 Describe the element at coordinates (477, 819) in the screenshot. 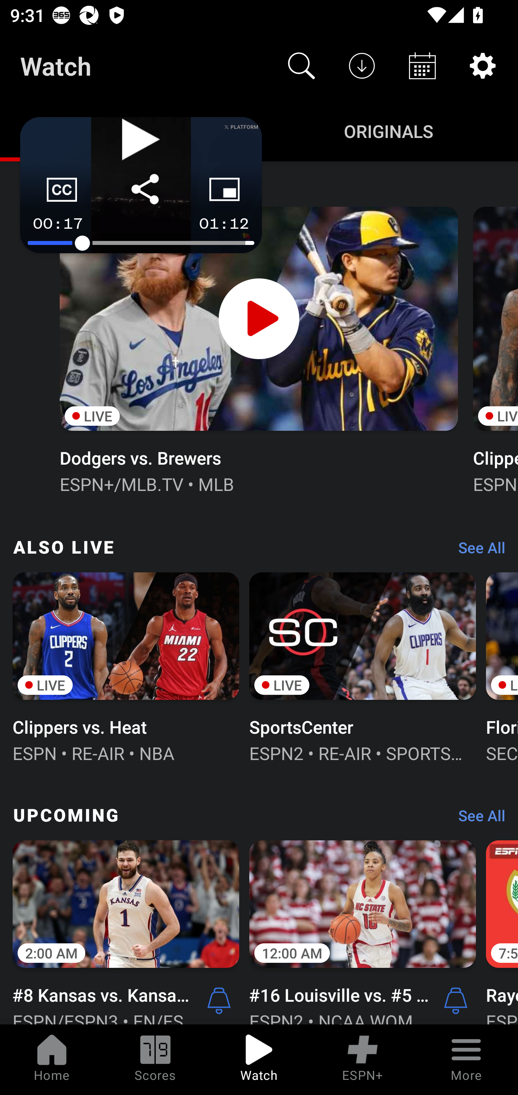

I see `See All` at that location.